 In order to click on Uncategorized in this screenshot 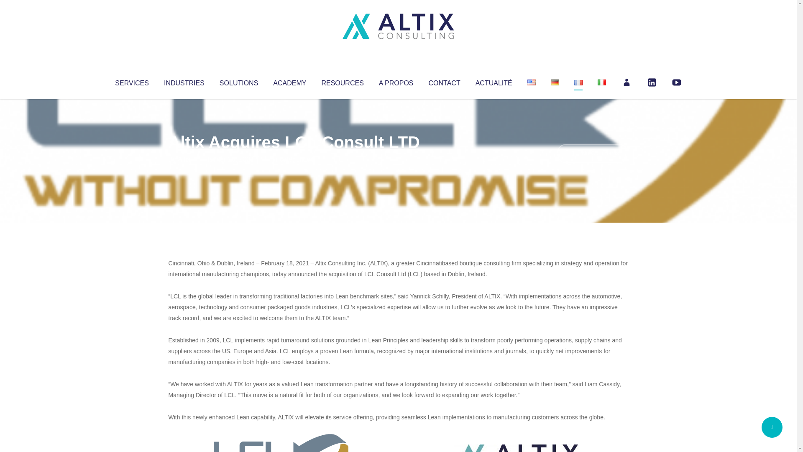, I will do `click(292, 159)`.